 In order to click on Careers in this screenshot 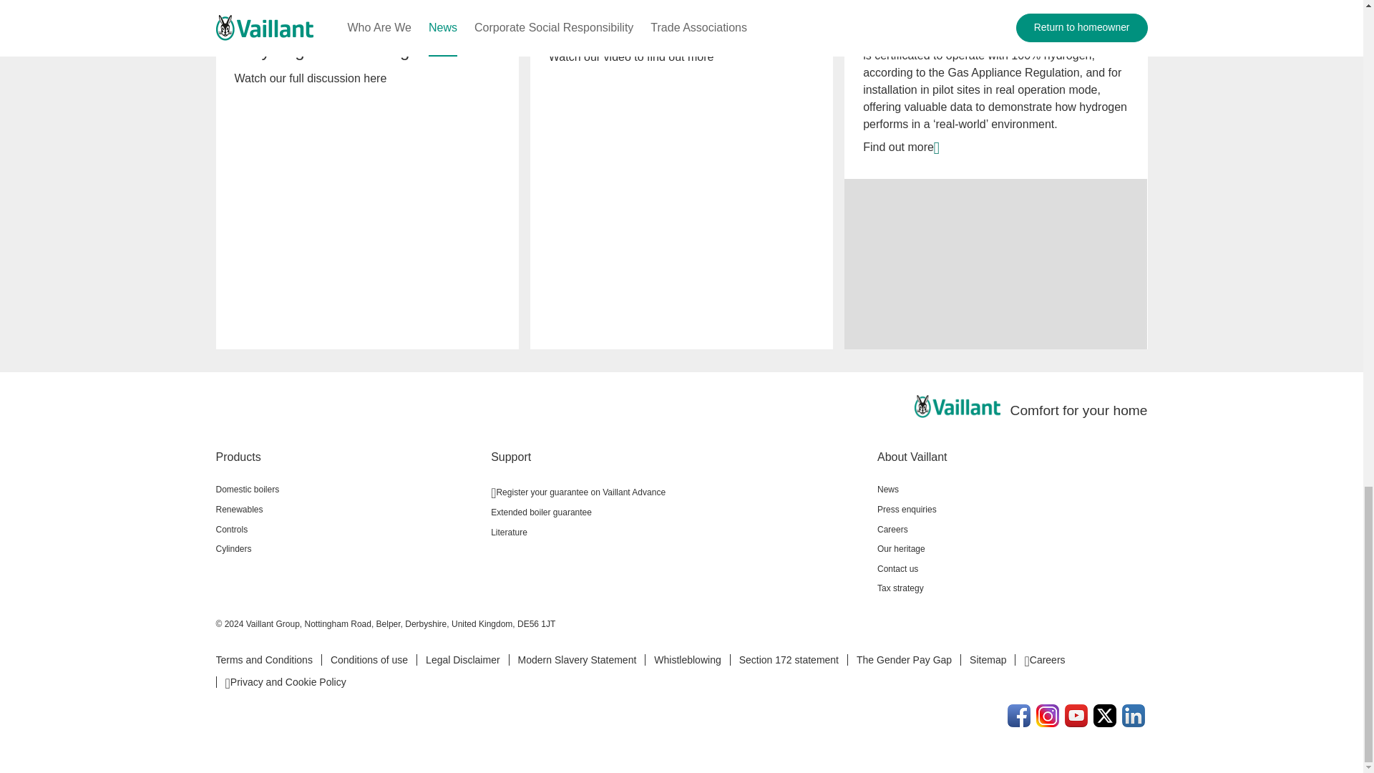, I will do `click(1012, 529)`.